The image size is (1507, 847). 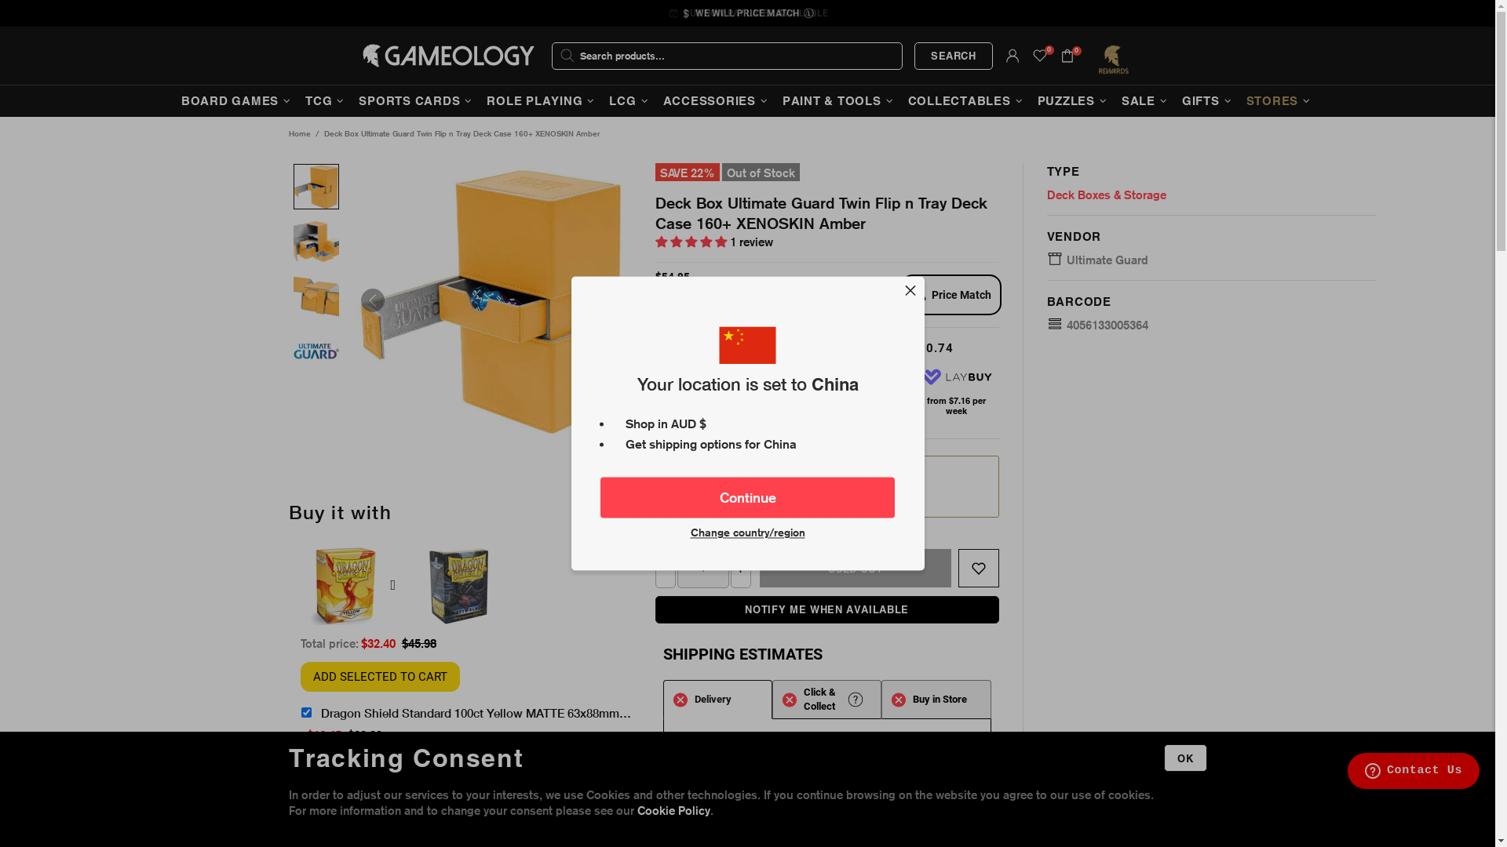 I want to click on OK, so click(x=1185, y=758).